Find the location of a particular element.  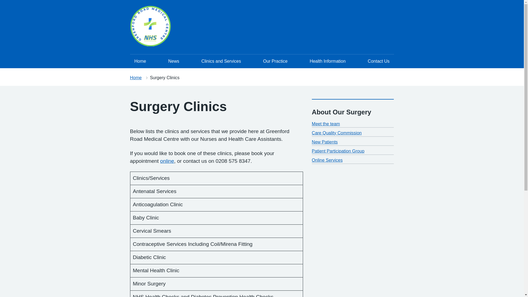

online is located at coordinates (167, 161).